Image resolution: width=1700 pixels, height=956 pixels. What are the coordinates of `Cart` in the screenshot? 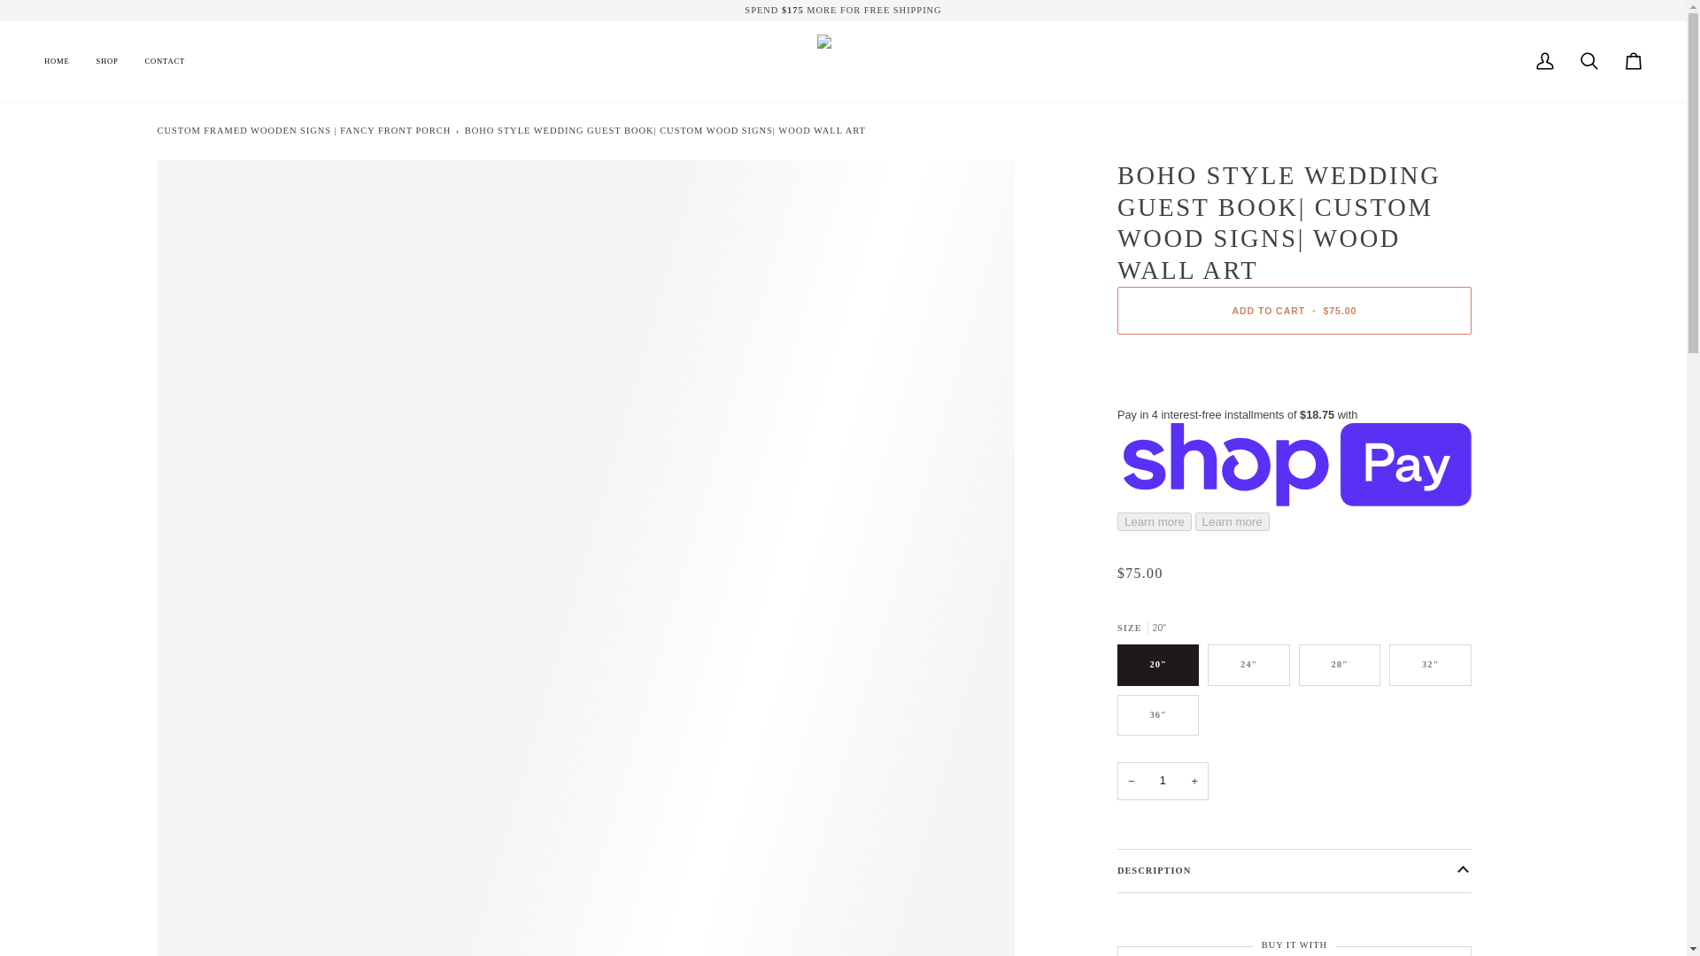 It's located at (1634, 60).